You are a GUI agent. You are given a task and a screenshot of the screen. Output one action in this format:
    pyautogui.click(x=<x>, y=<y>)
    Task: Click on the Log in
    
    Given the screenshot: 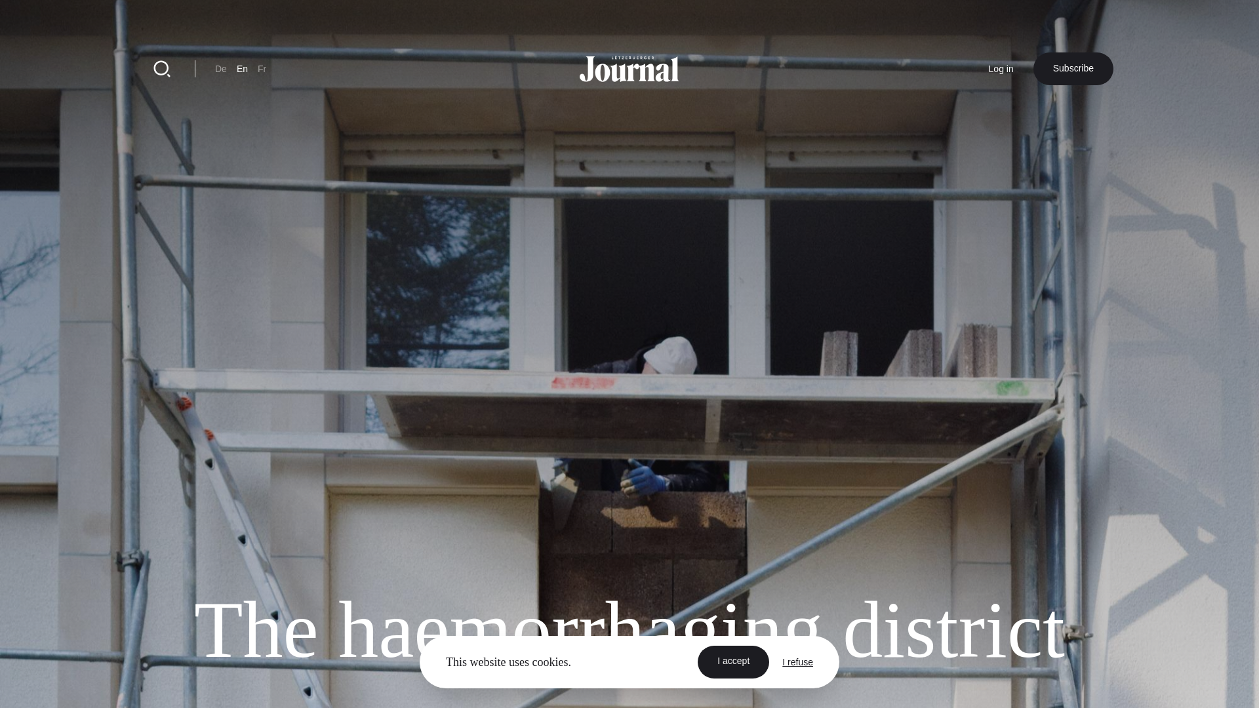 What is the action you would take?
    pyautogui.click(x=1001, y=69)
    